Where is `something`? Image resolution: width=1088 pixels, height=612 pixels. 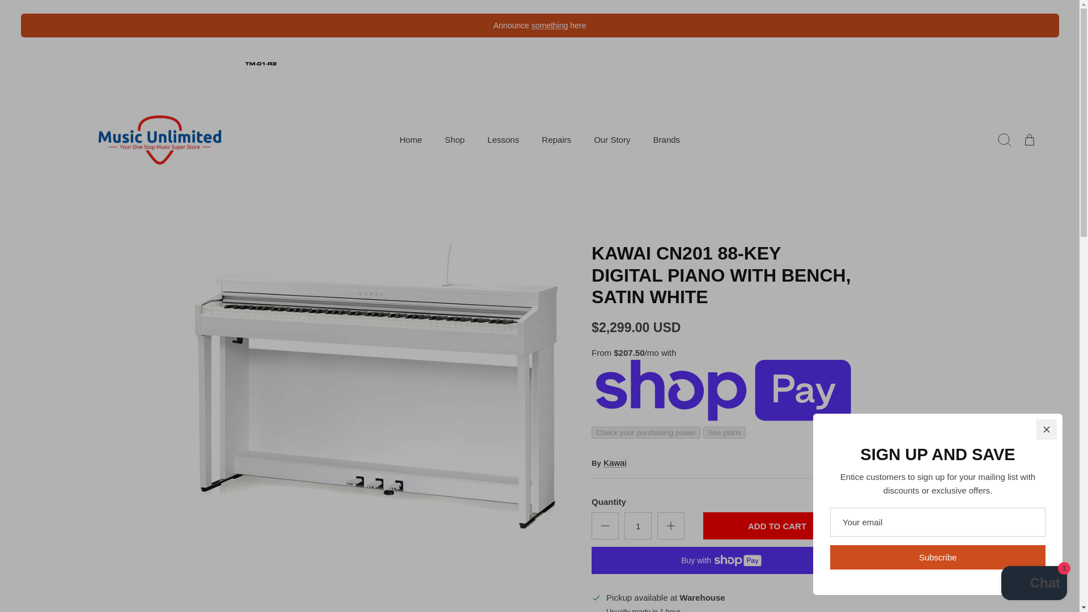
something is located at coordinates (550, 25).